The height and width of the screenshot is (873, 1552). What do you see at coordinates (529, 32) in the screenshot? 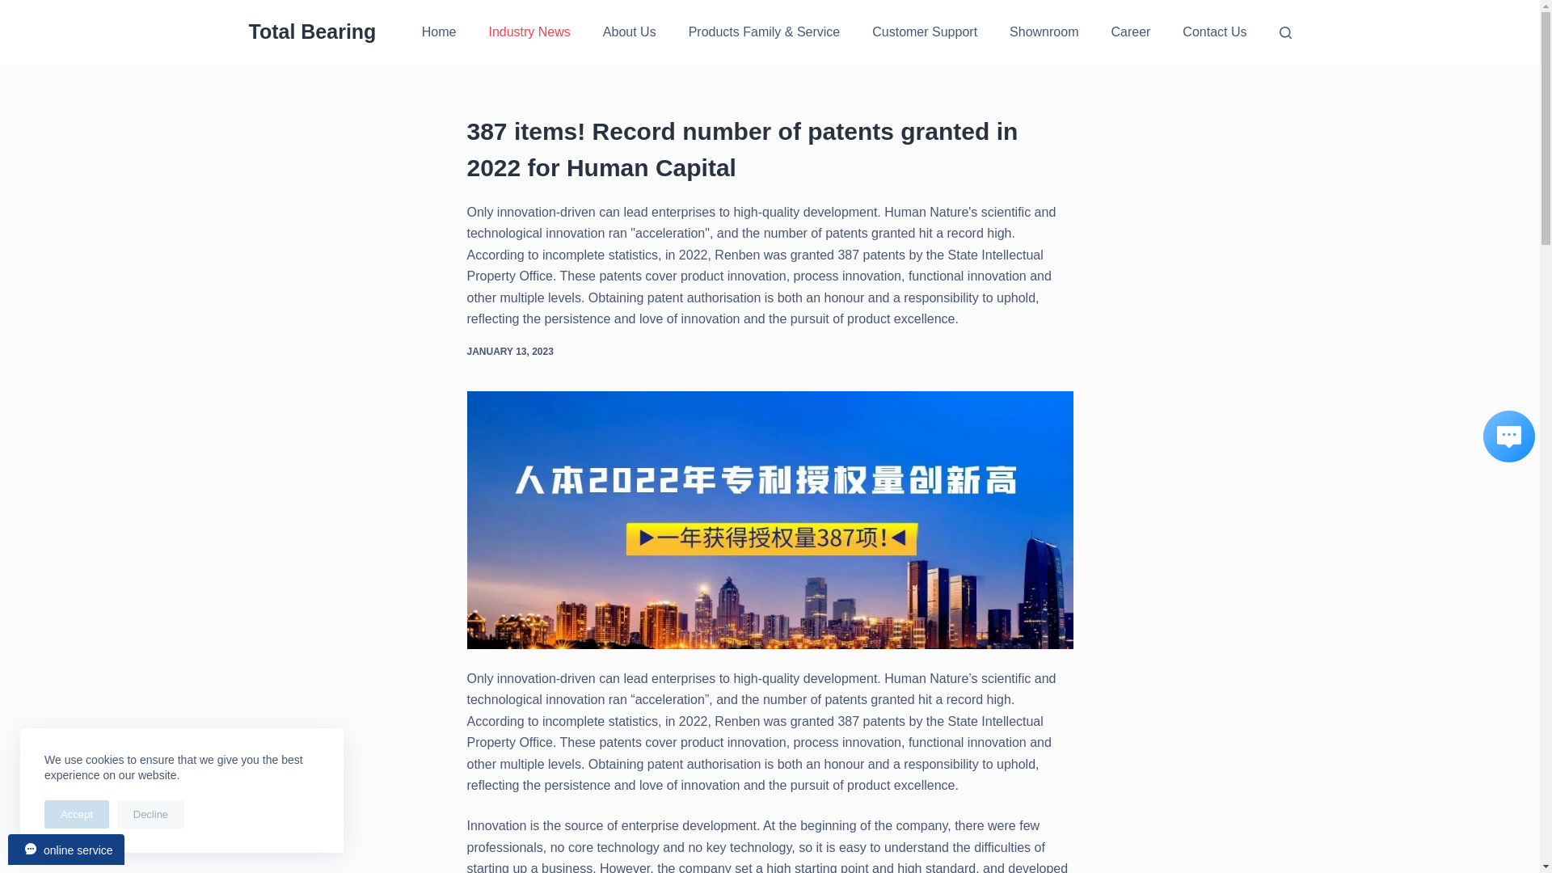
I see `Industry News` at bounding box center [529, 32].